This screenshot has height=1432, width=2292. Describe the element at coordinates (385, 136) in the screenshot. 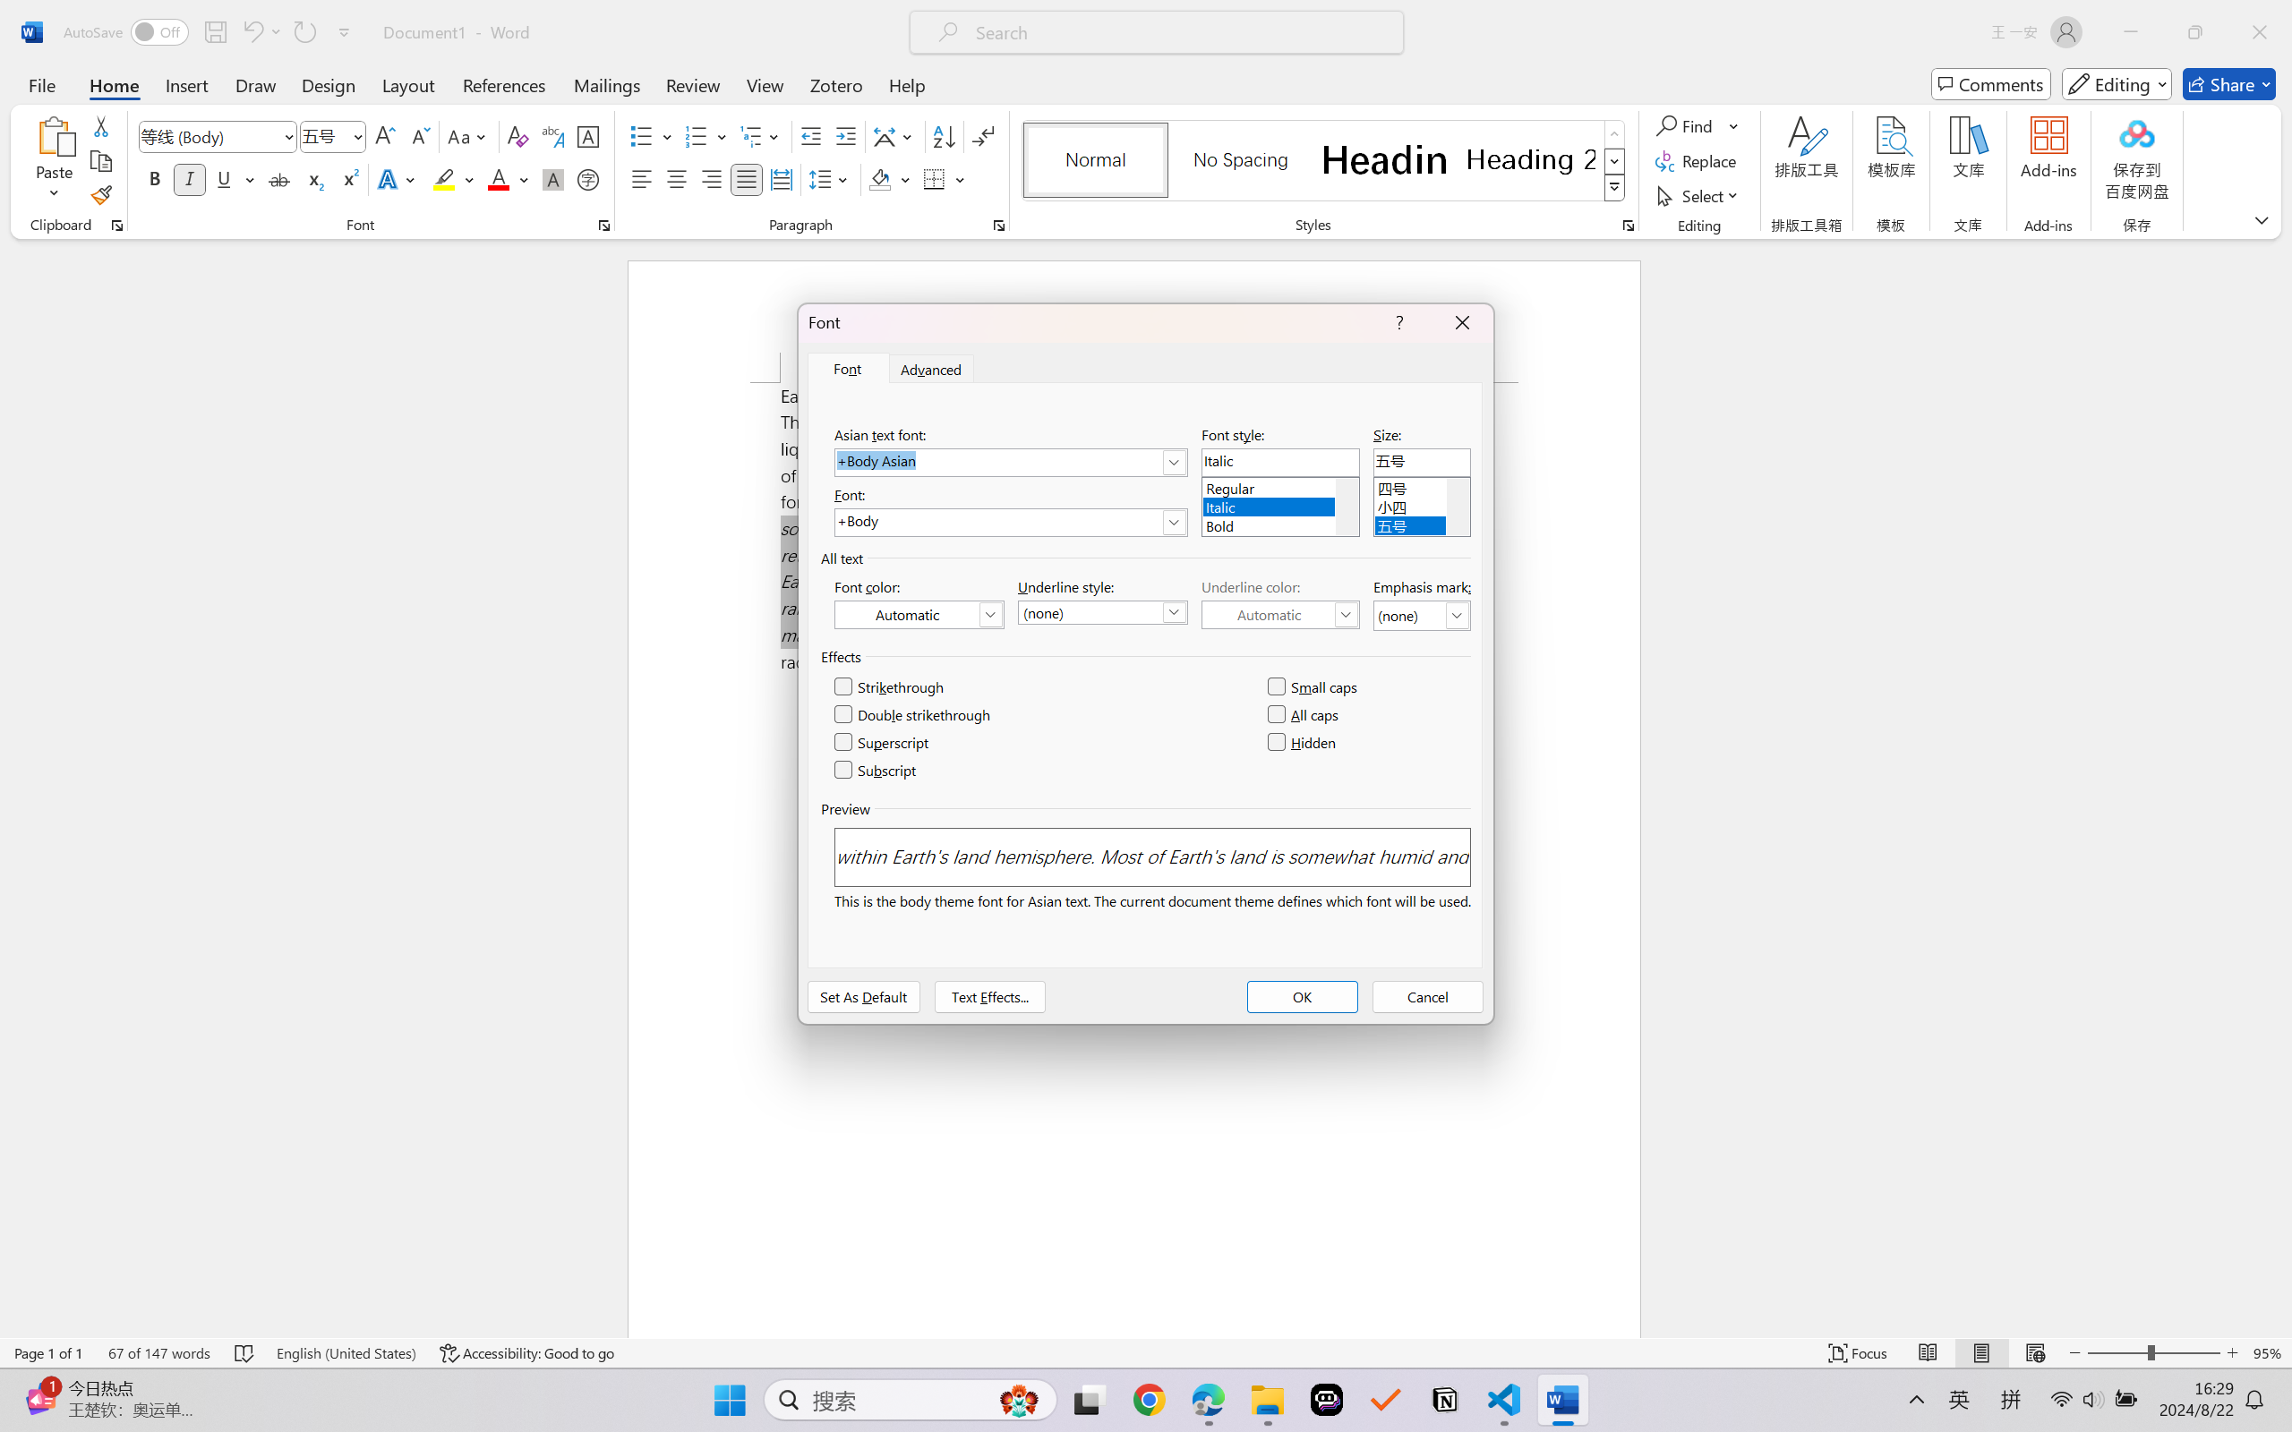

I see `Grow Font` at that location.